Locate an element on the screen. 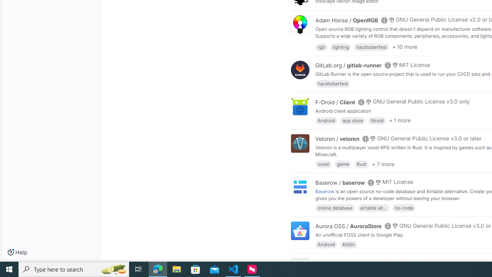 This screenshot has height=277, width=492. no-code is located at coordinates (404, 208).